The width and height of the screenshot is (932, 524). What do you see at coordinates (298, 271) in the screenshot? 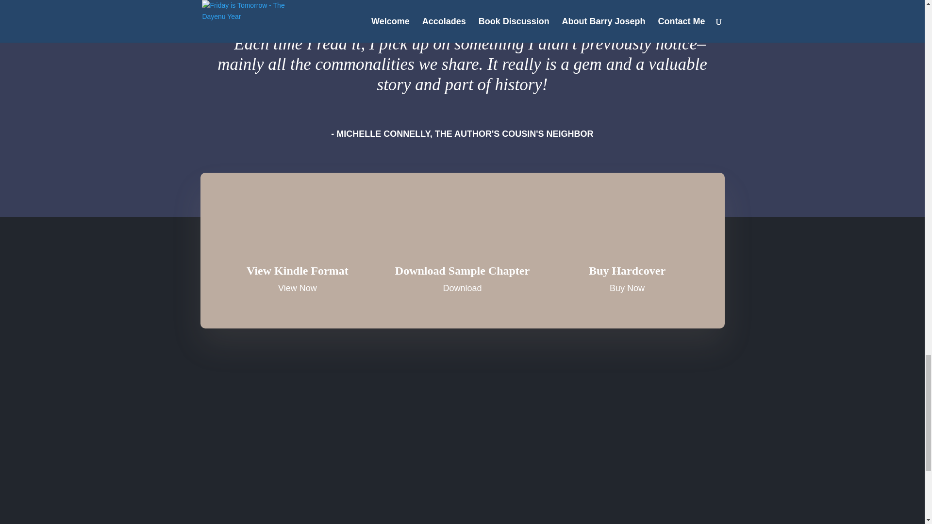
I see `View Kindle Format` at bounding box center [298, 271].